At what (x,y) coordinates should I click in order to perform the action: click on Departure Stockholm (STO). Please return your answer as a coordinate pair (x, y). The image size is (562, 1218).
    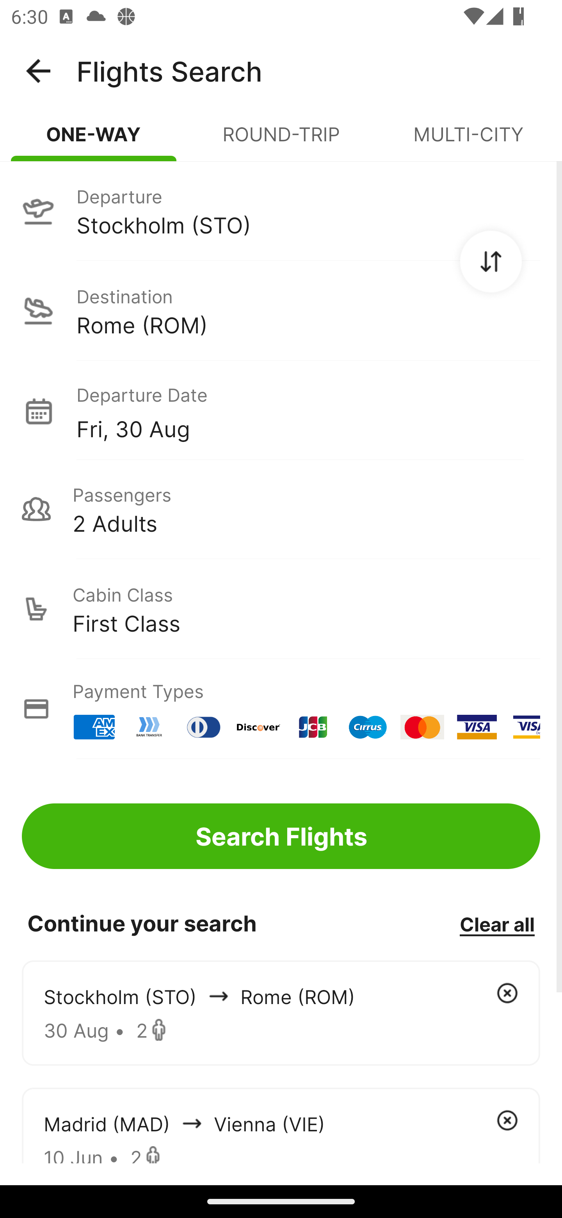
    Looking at the image, I should click on (281, 210).